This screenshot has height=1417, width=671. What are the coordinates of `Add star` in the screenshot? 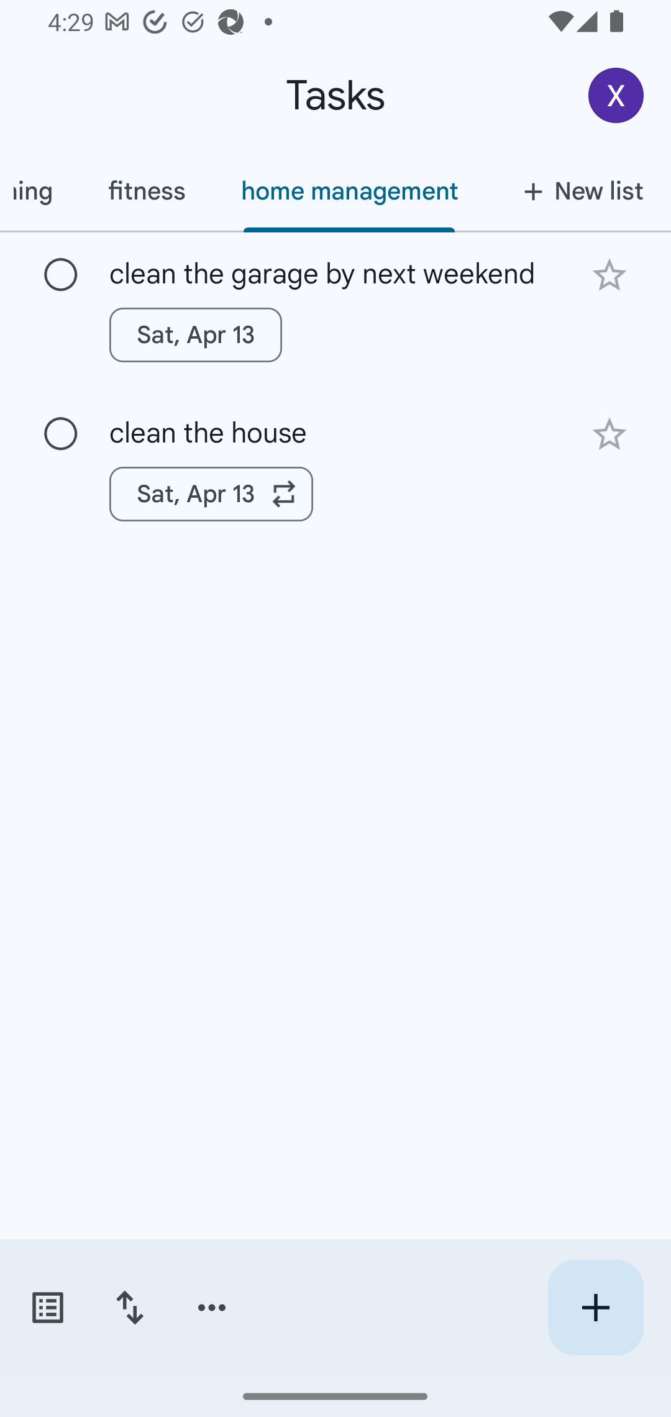 It's located at (609, 275).